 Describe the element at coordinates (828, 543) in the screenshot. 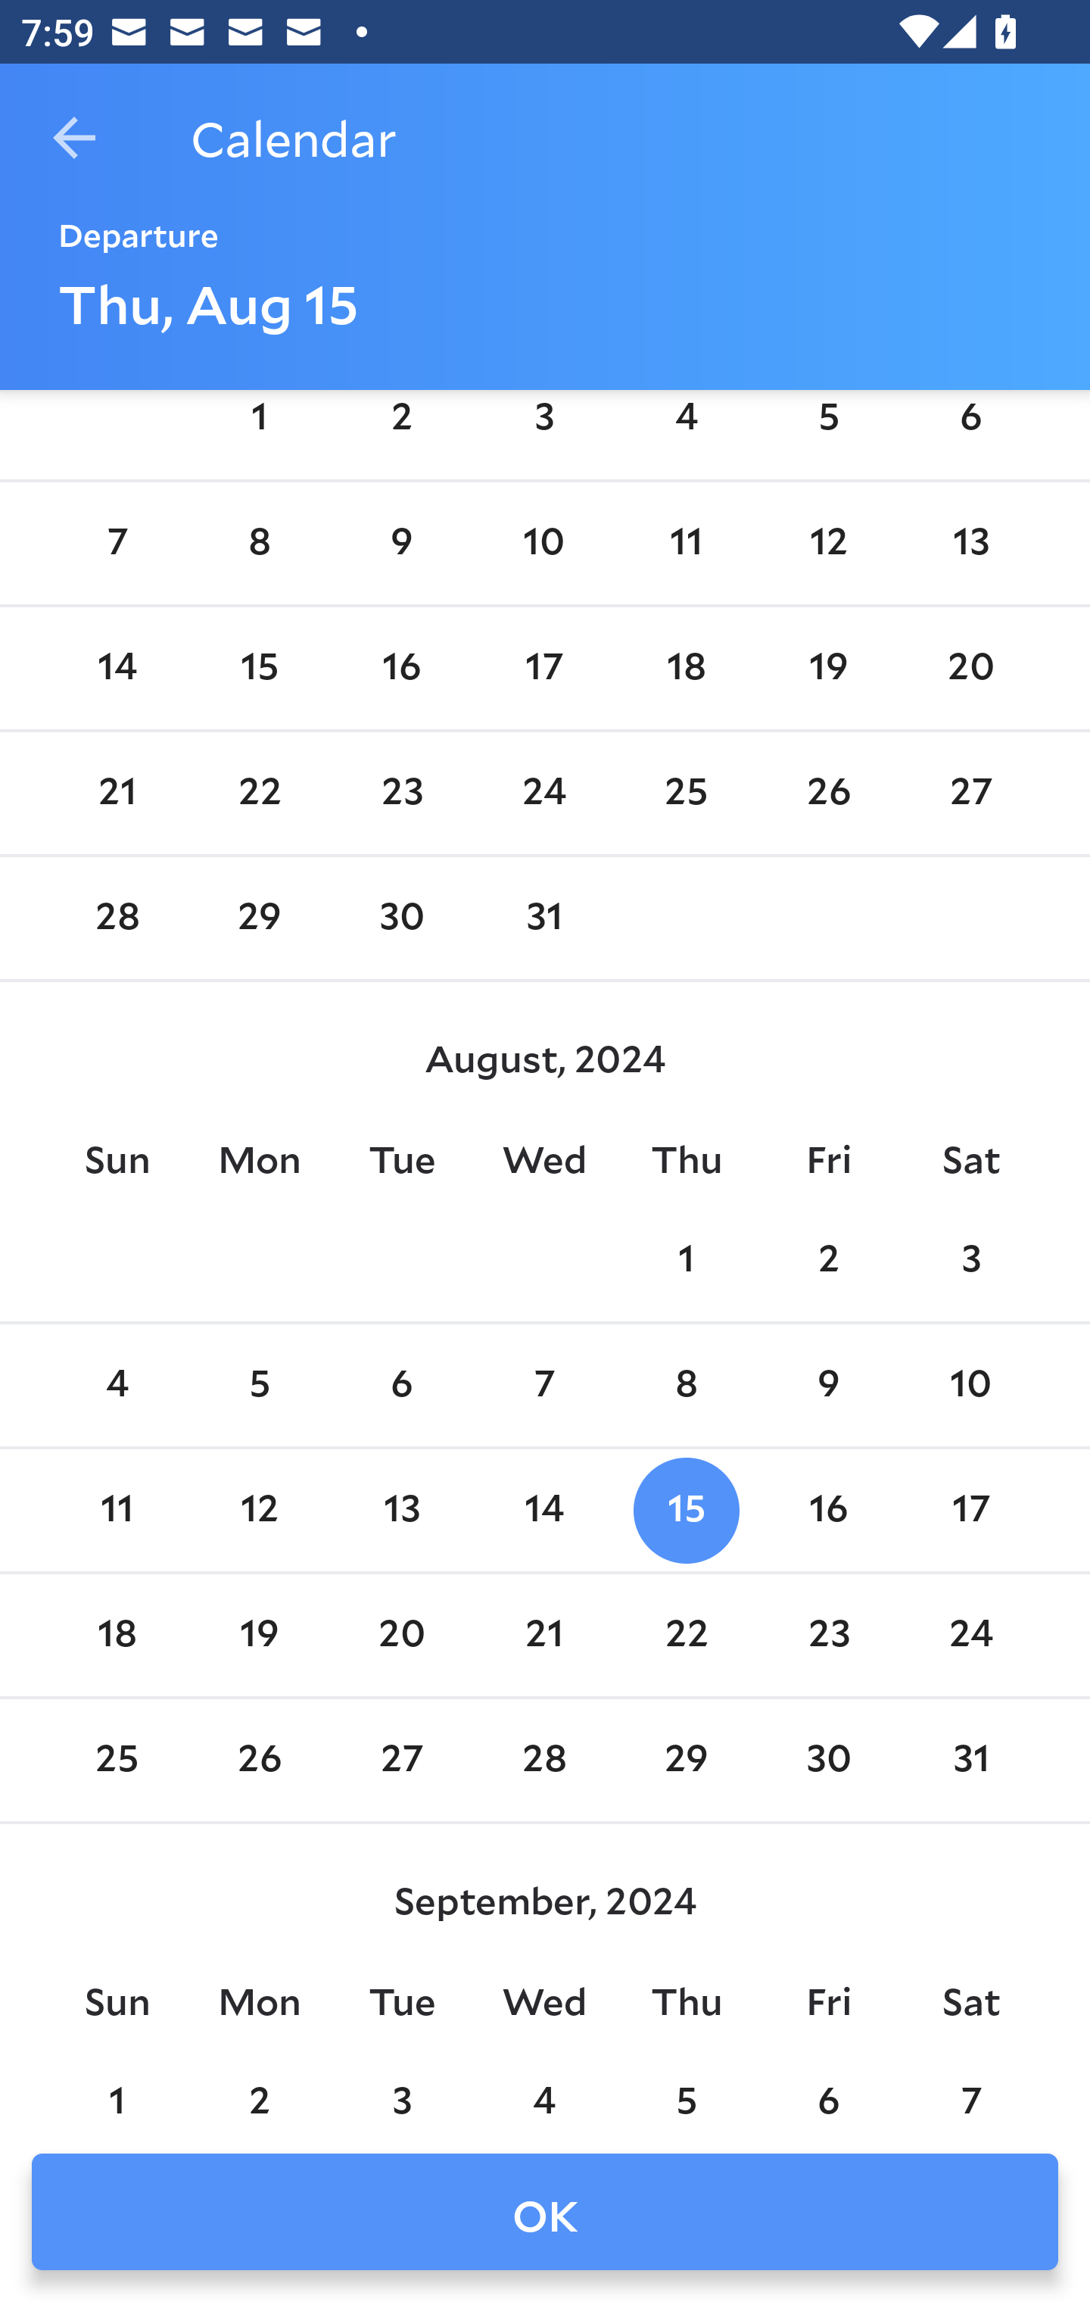

I see `12` at that location.